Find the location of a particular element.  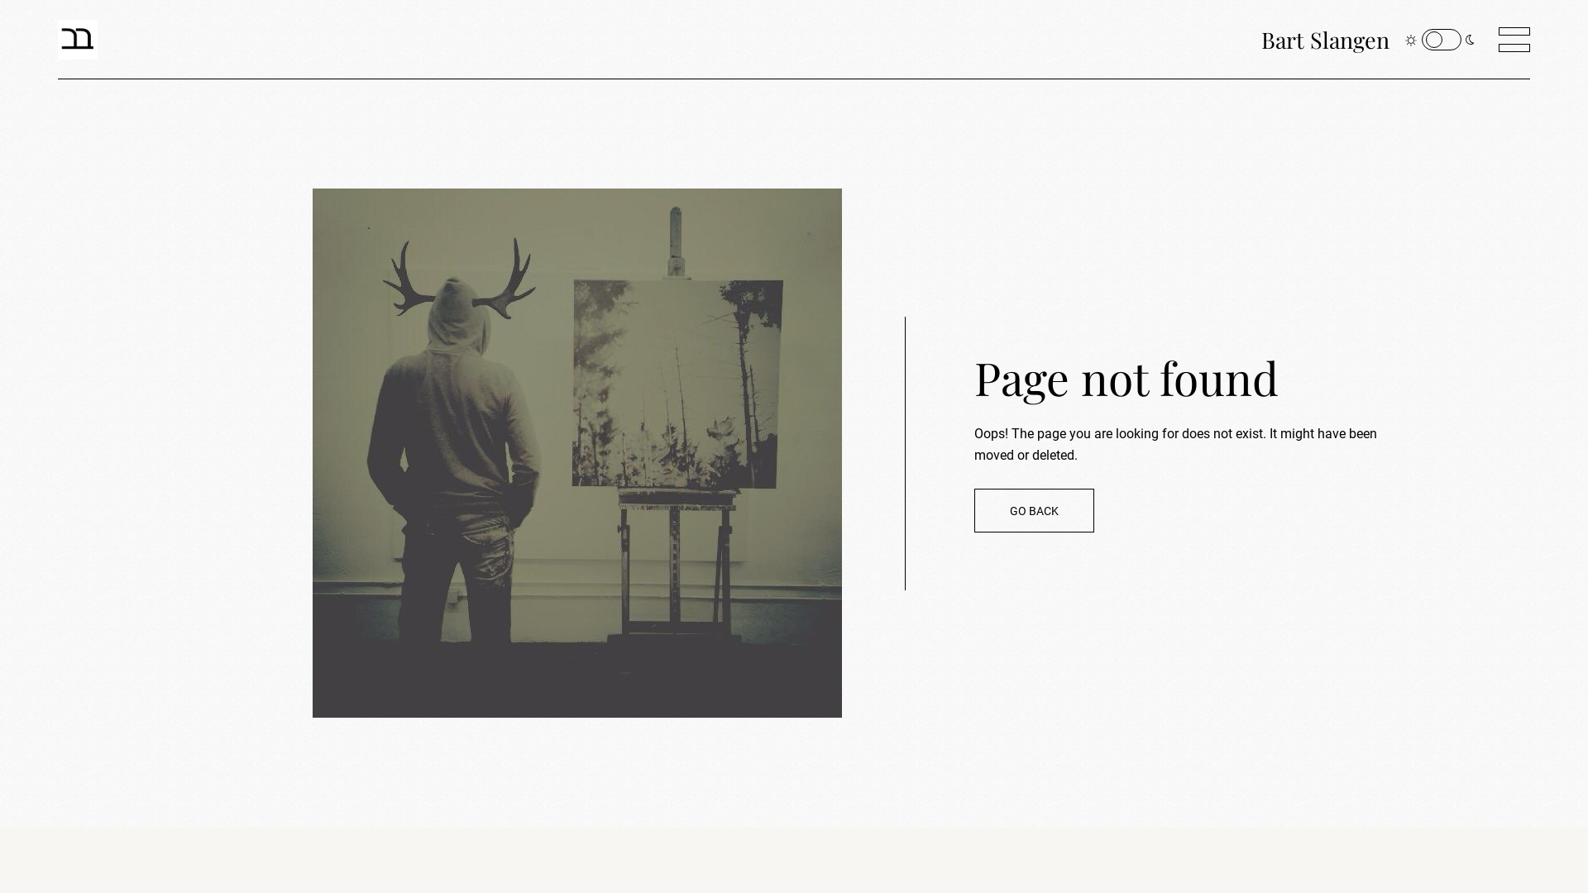

Bart Slangen is located at coordinates (1325, 40).